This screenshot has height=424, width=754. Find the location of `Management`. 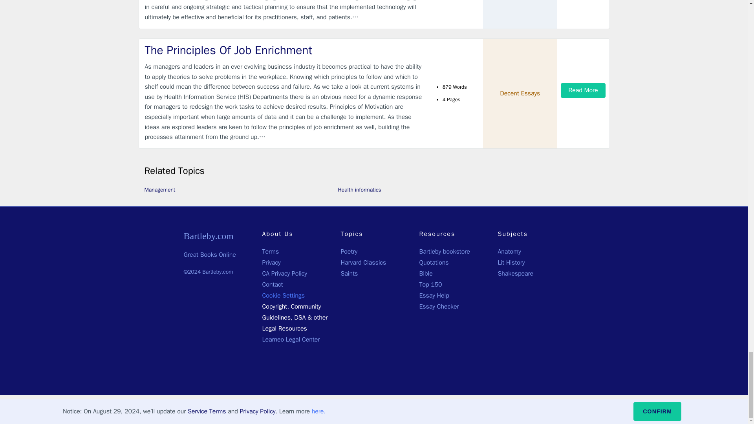

Management is located at coordinates (160, 190).